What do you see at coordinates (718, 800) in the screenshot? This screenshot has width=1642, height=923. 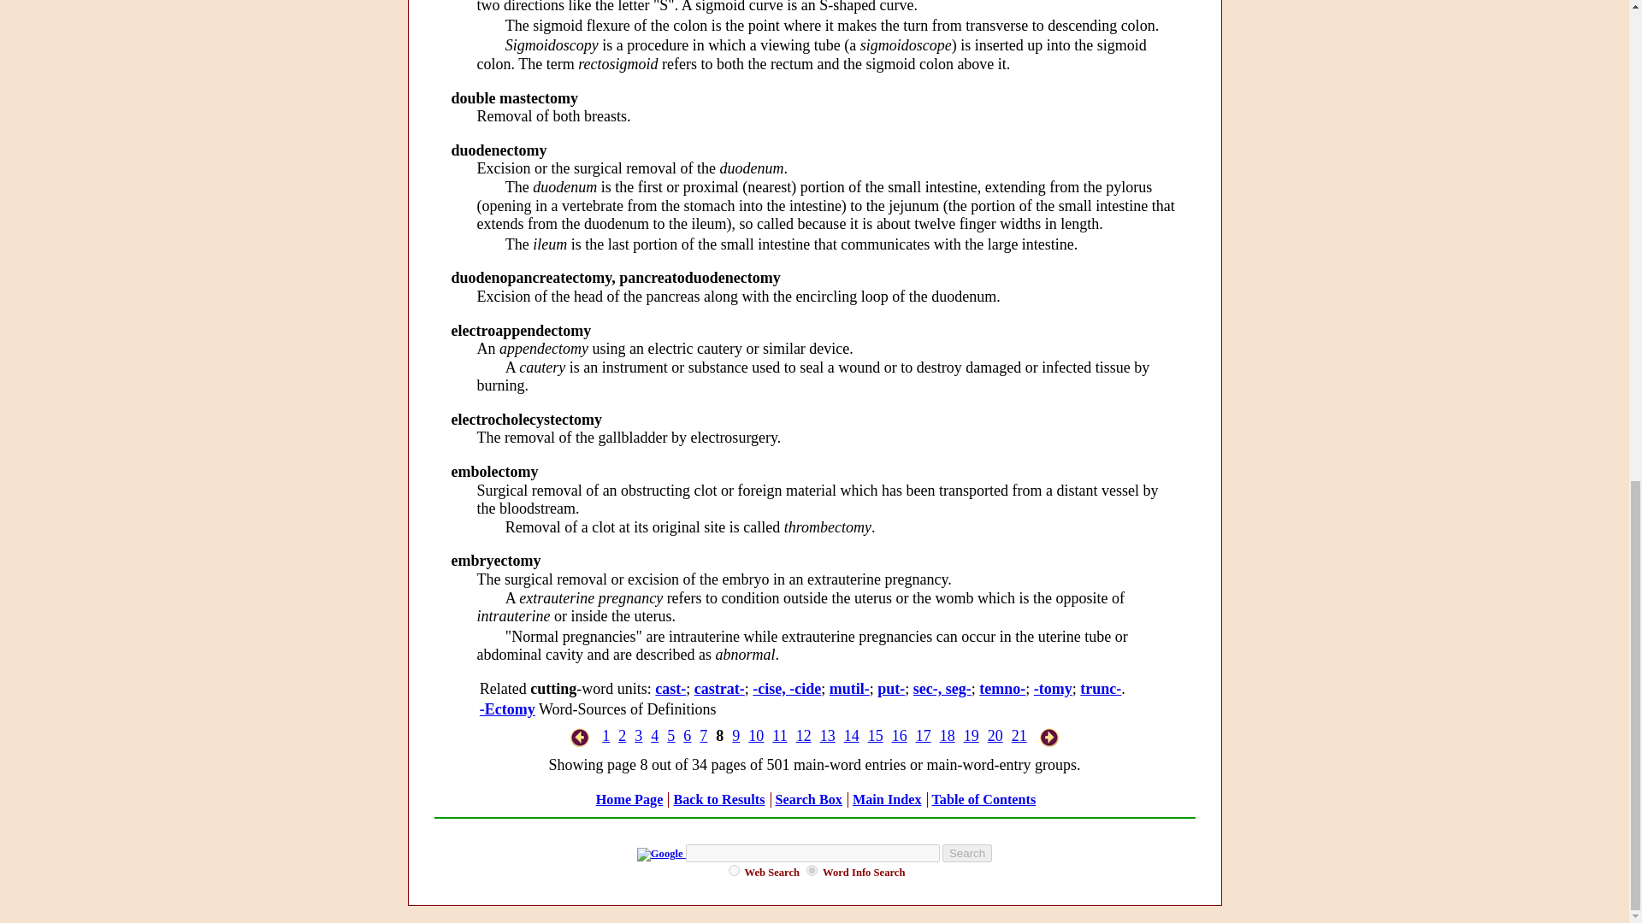 I see `Back to Results` at bounding box center [718, 800].